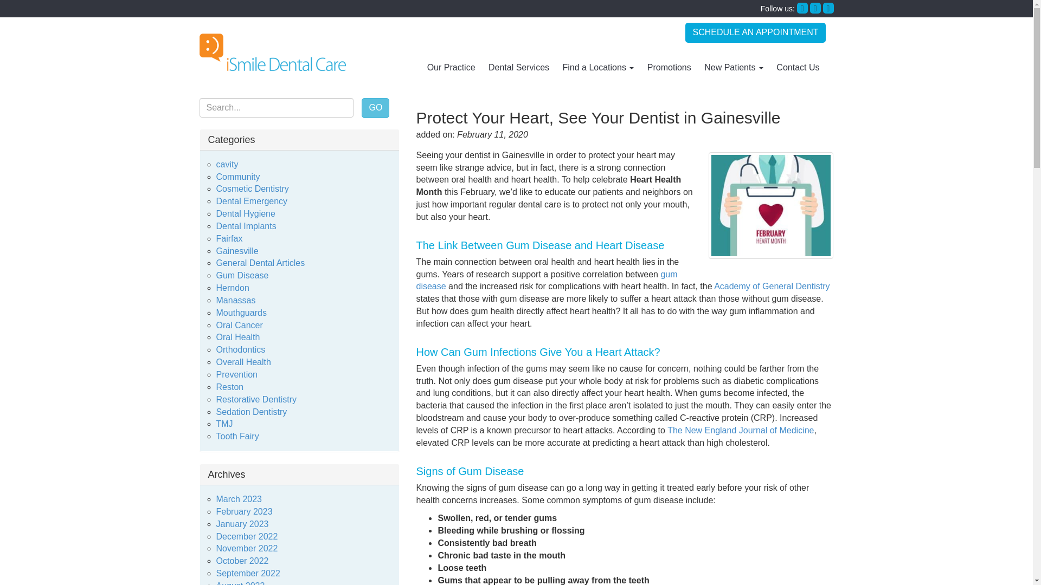 The width and height of the screenshot is (1041, 585). Describe the element at coordinates (251, 201) in the screenshot. I see `Dental Emergency` at that location.